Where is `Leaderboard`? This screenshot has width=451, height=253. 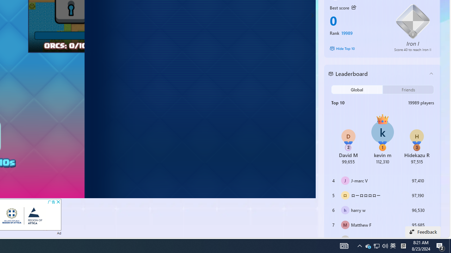 Leaderboard is located at coordinates (377, 74).